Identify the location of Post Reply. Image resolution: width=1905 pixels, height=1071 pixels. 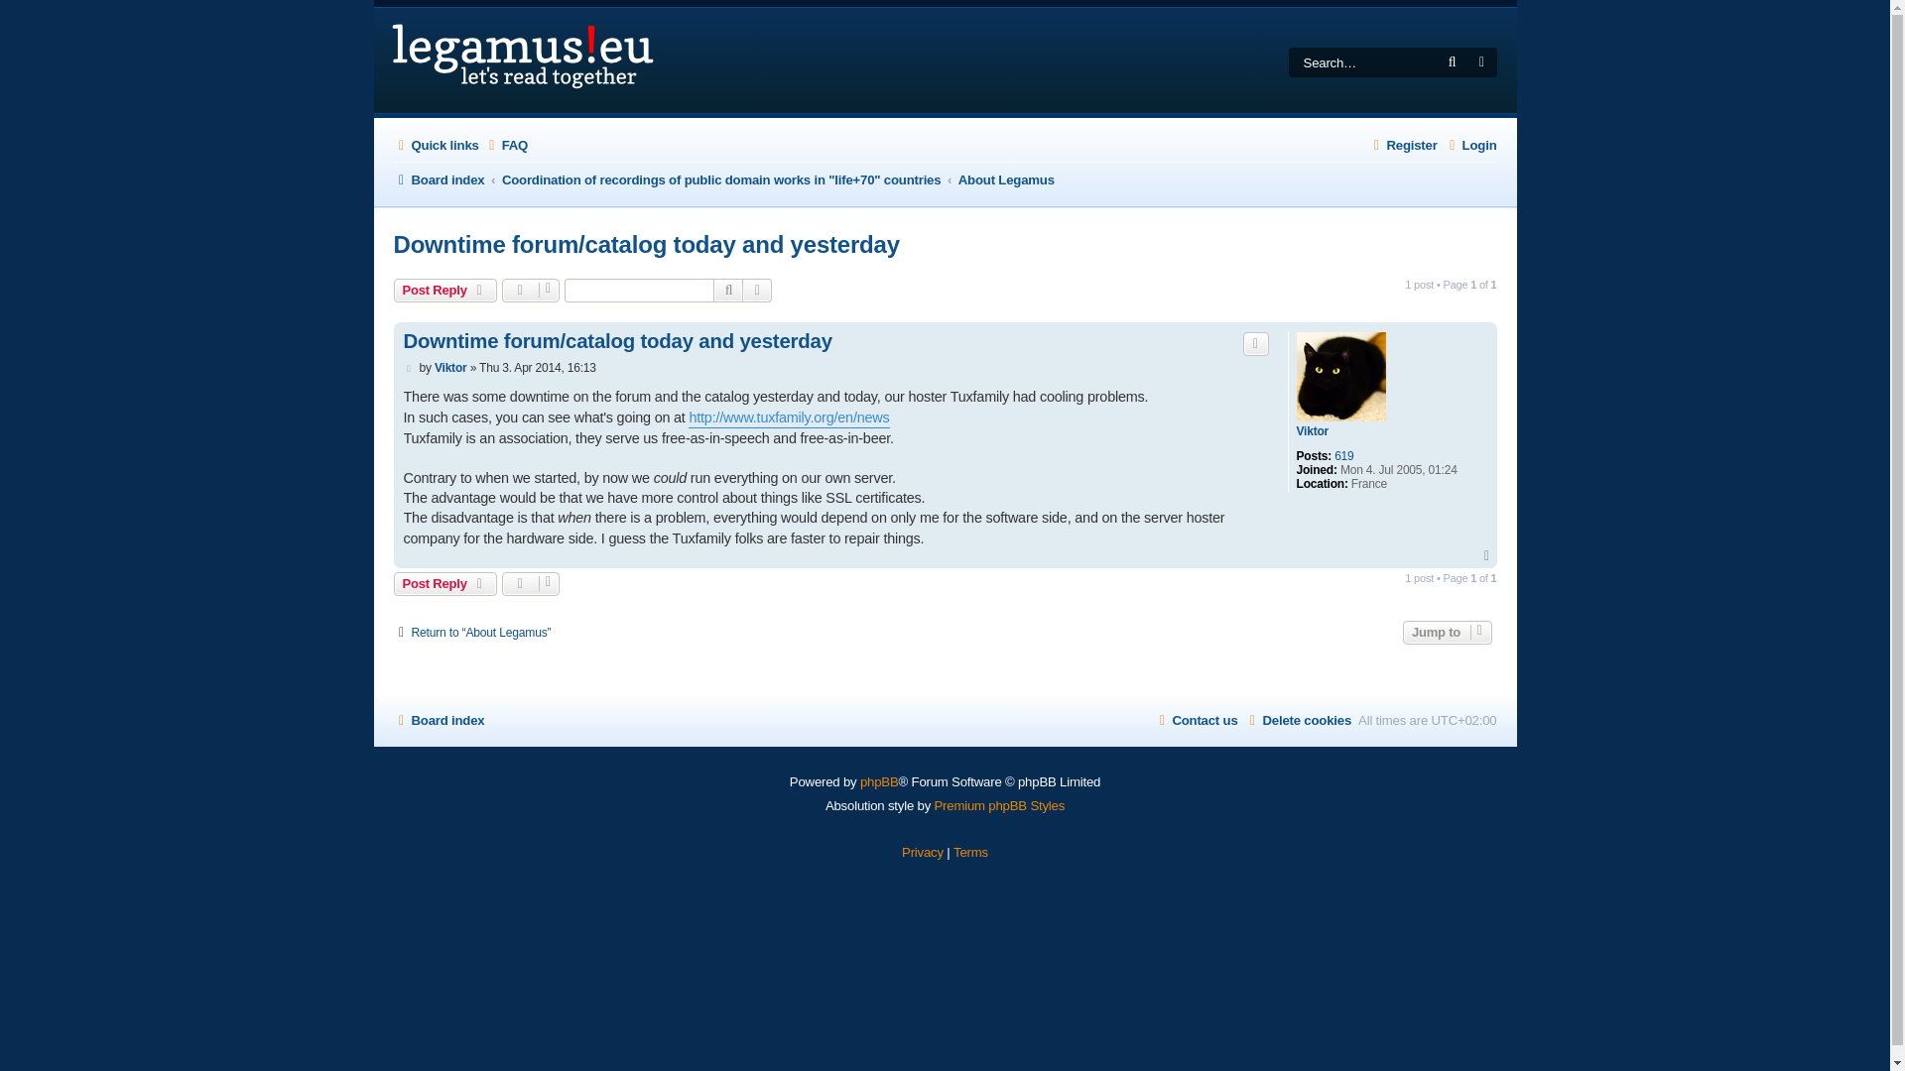
(444, 583).